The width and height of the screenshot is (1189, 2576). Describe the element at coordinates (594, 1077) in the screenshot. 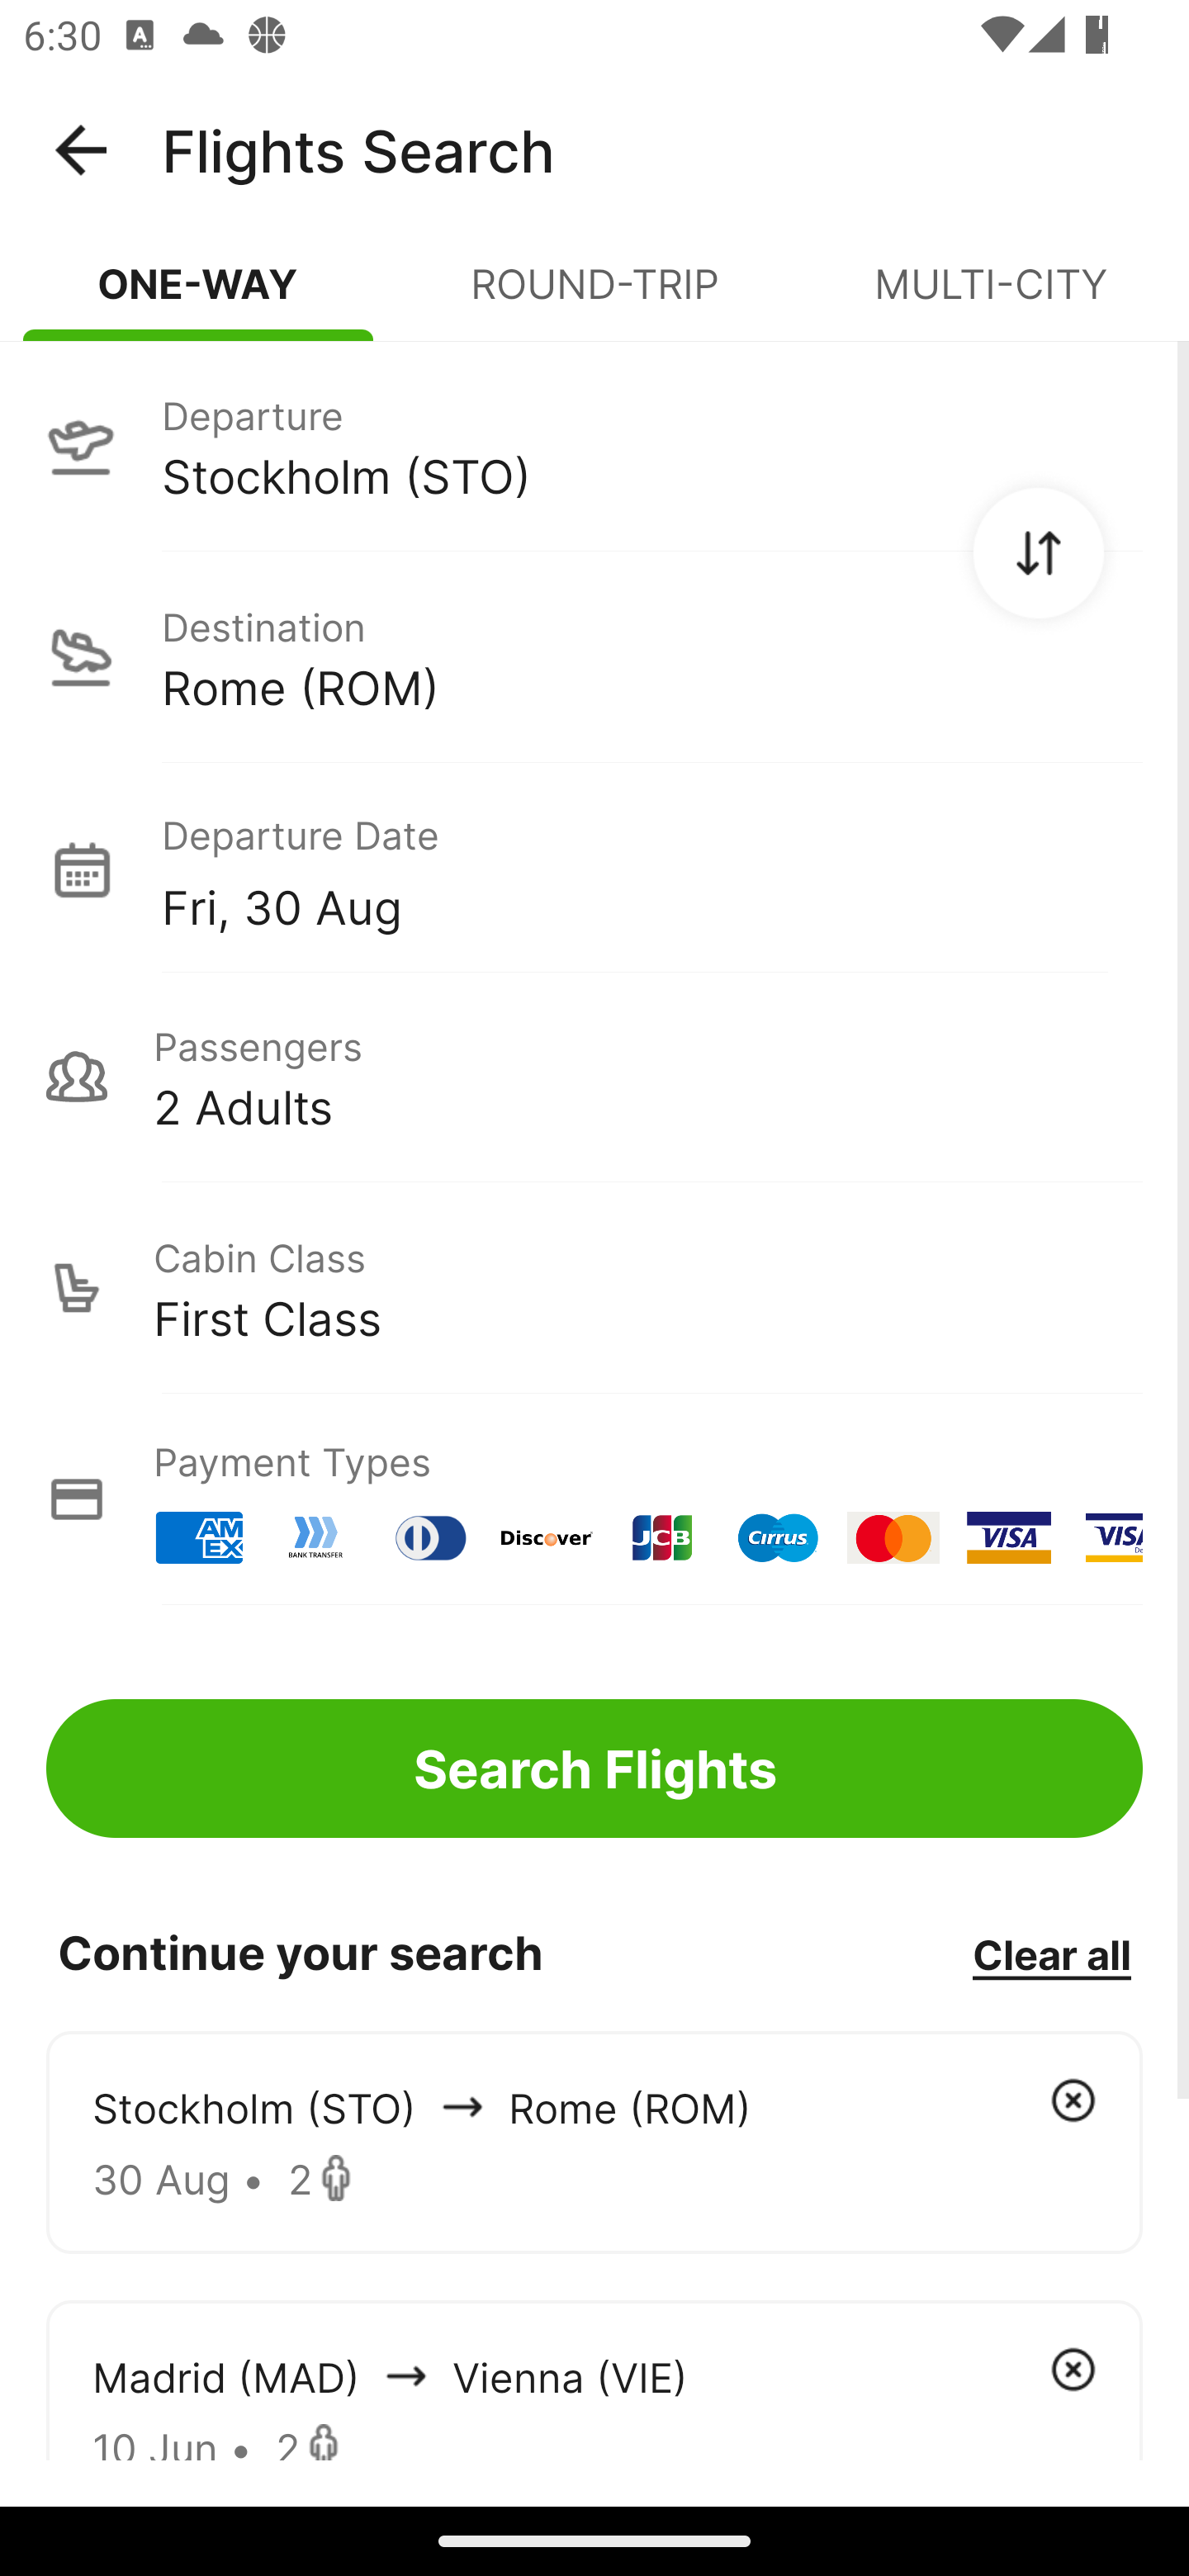

I see `Passengers 2 Adults` at that location.